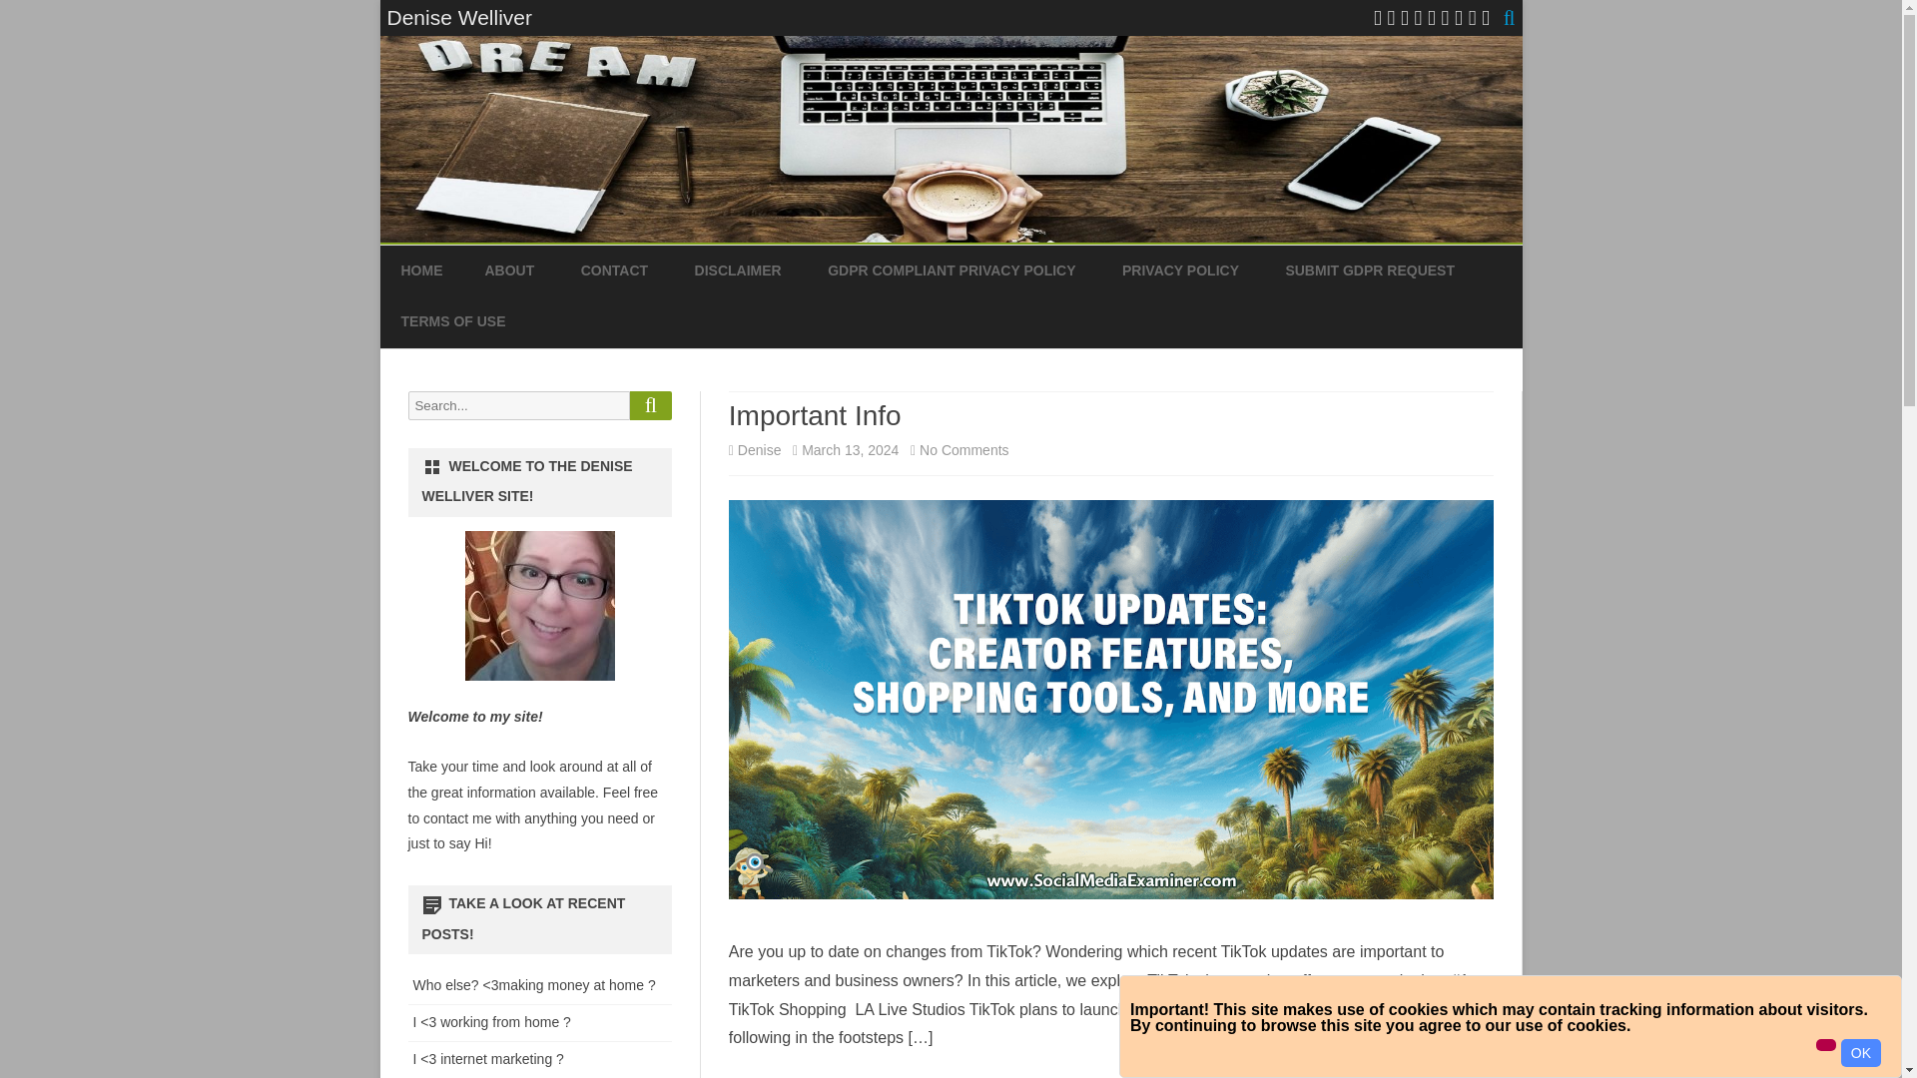  I want to click on PRIVACY POLICY, so click(760, 449).